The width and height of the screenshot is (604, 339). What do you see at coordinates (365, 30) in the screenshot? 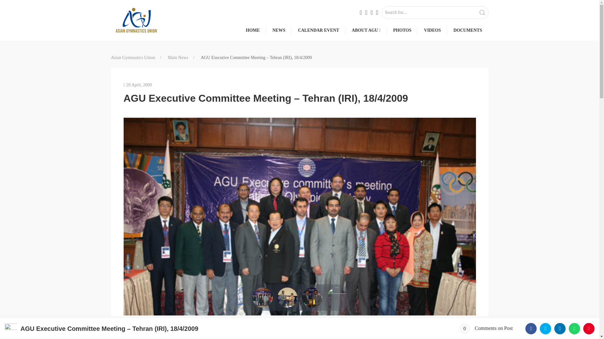
I see `ABOUT AGU` at bounding box center [365, 30].